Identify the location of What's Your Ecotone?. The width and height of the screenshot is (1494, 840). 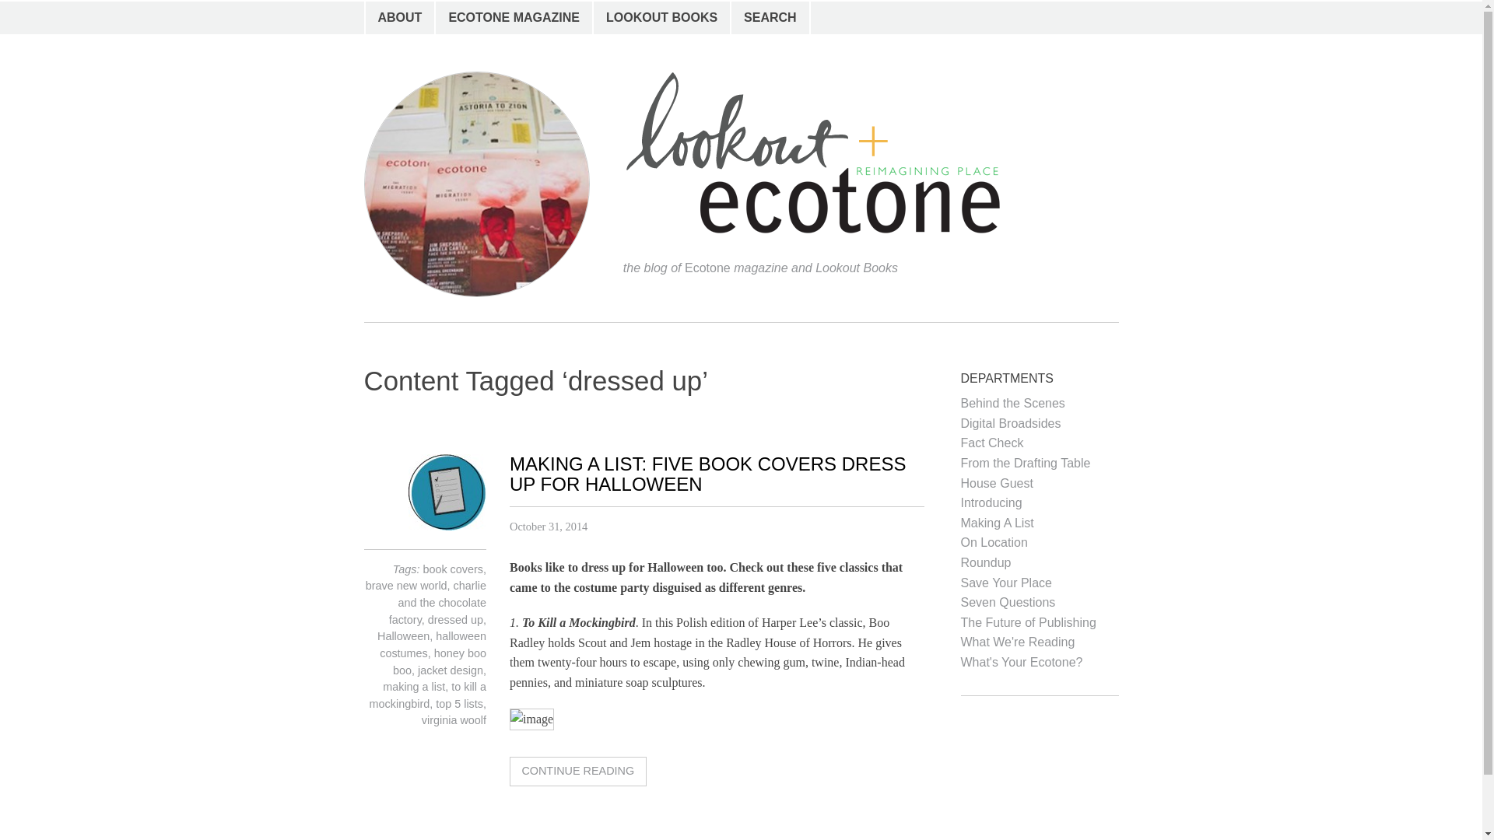
(1021, 662).